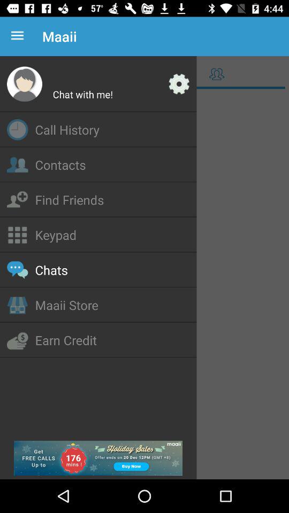 This screenshot has height=513, width=289. What do you see at coordinates (144, 285) in the screenshot?
I see `menu box` at bounding box center [144, 285].